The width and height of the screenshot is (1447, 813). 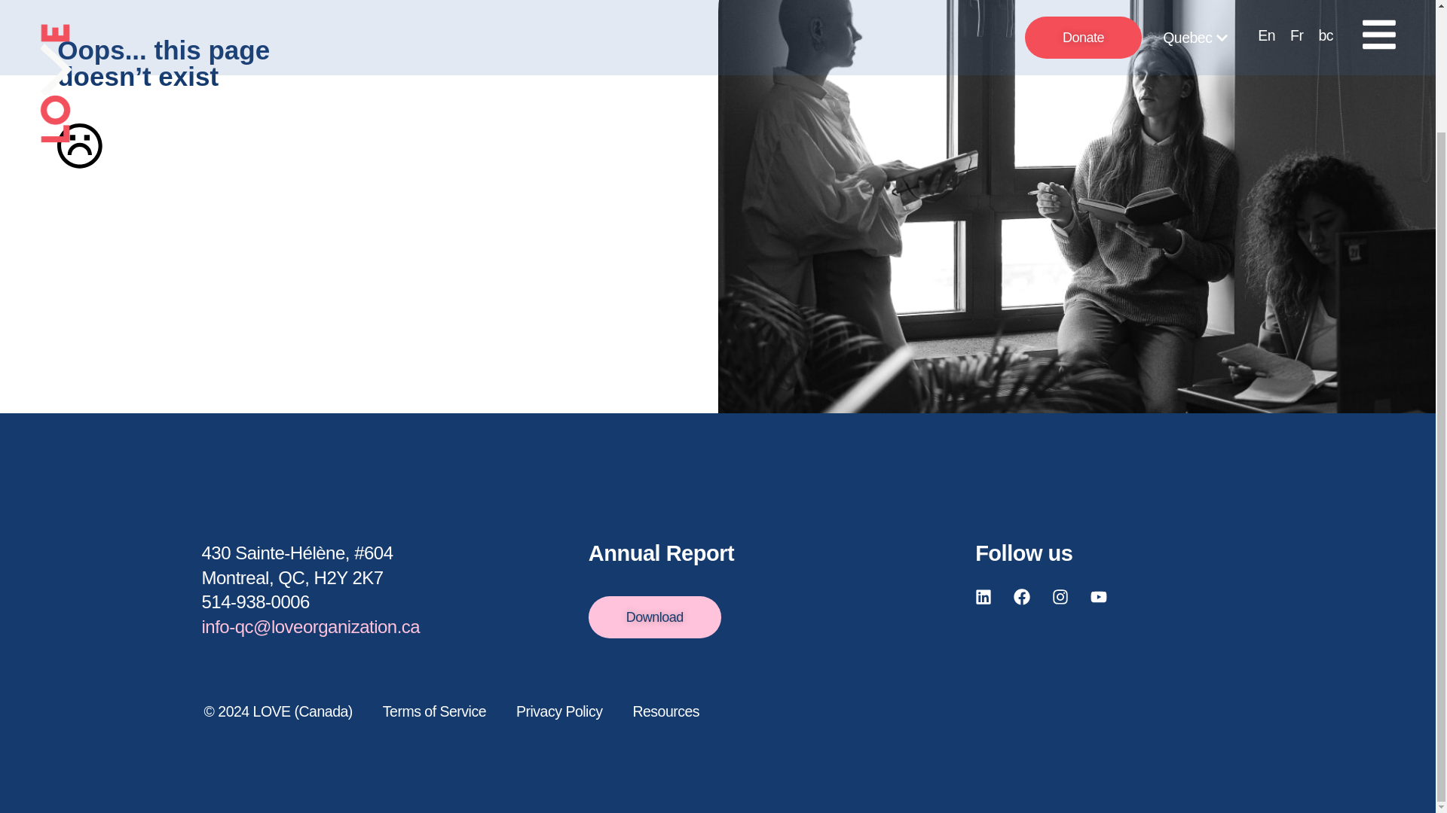 I want to click on Privacy Policy, so click(x=559, y=711).